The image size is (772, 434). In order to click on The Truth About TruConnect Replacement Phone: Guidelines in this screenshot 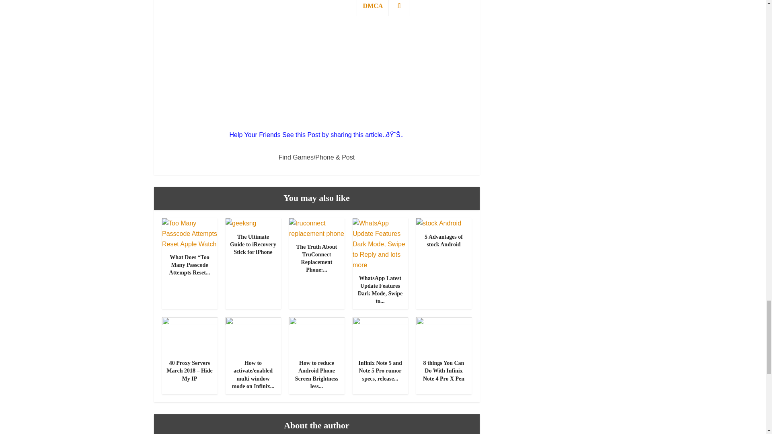, I will do `click(316, 228)`.